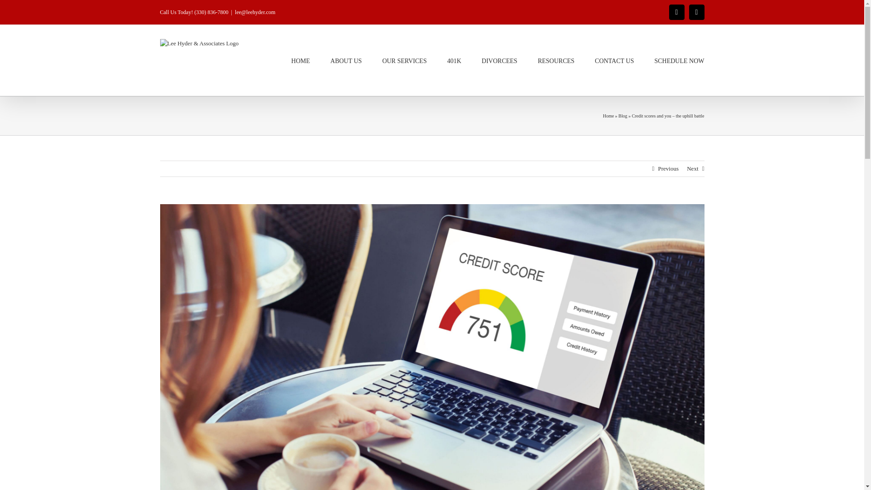 This screenshot has width=871, height=490. I want to click on Facebook, so click(697, 12).